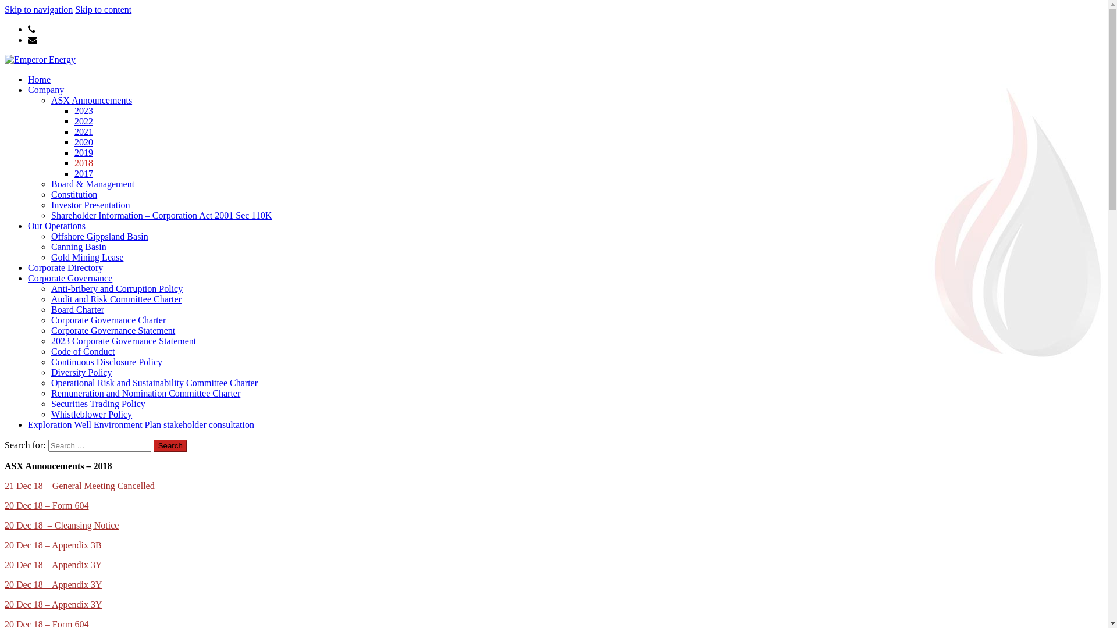 The image size is (1117, 628). I want to click on Exploration Well Environment Plan stakeholder consultation , so click(142, 424).